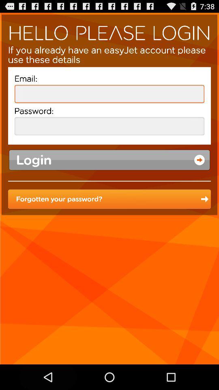 Image resolution: width=219 pixels, height=390 pixels. I want to click on insert email, so click(109, 93).